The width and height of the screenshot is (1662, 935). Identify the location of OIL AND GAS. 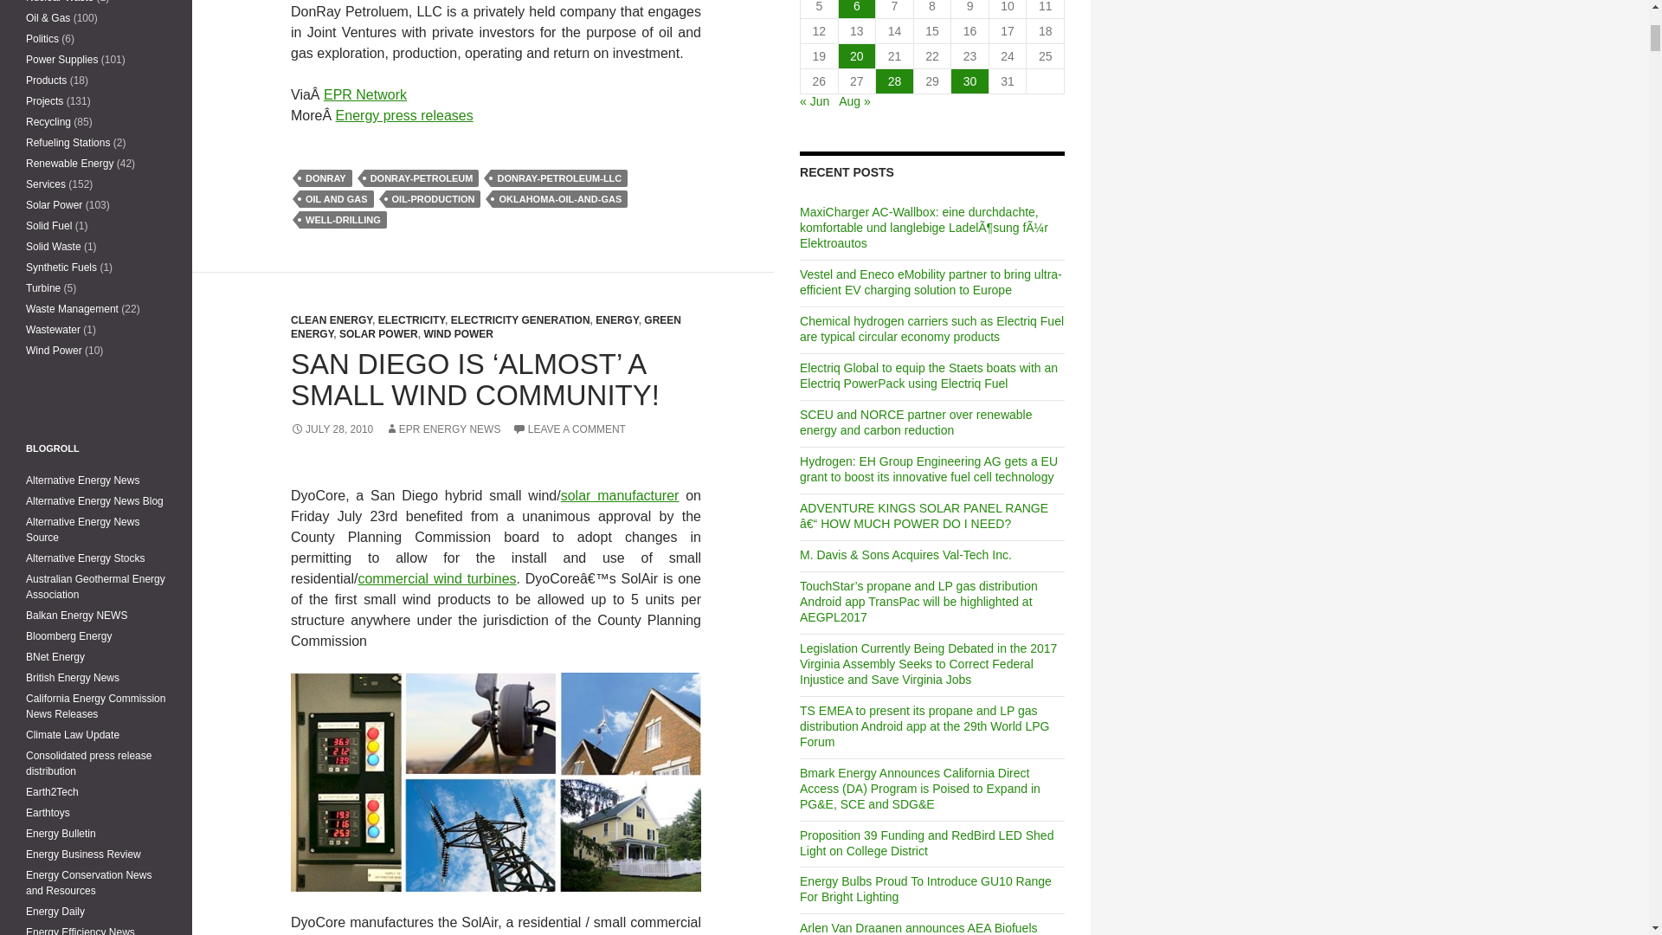
(336, 199).